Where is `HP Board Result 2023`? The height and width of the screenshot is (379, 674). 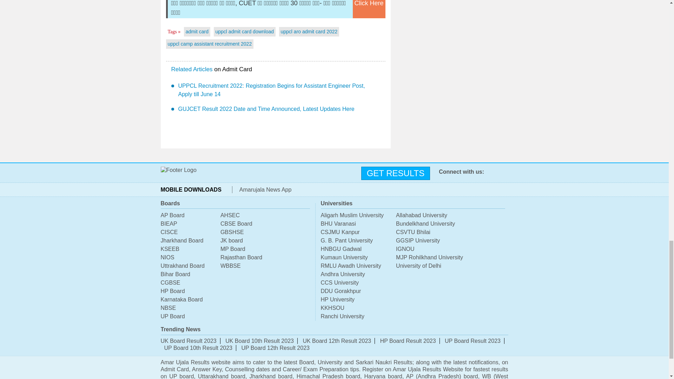 HP Board Result 2023 is located at coordinates (408, 341).